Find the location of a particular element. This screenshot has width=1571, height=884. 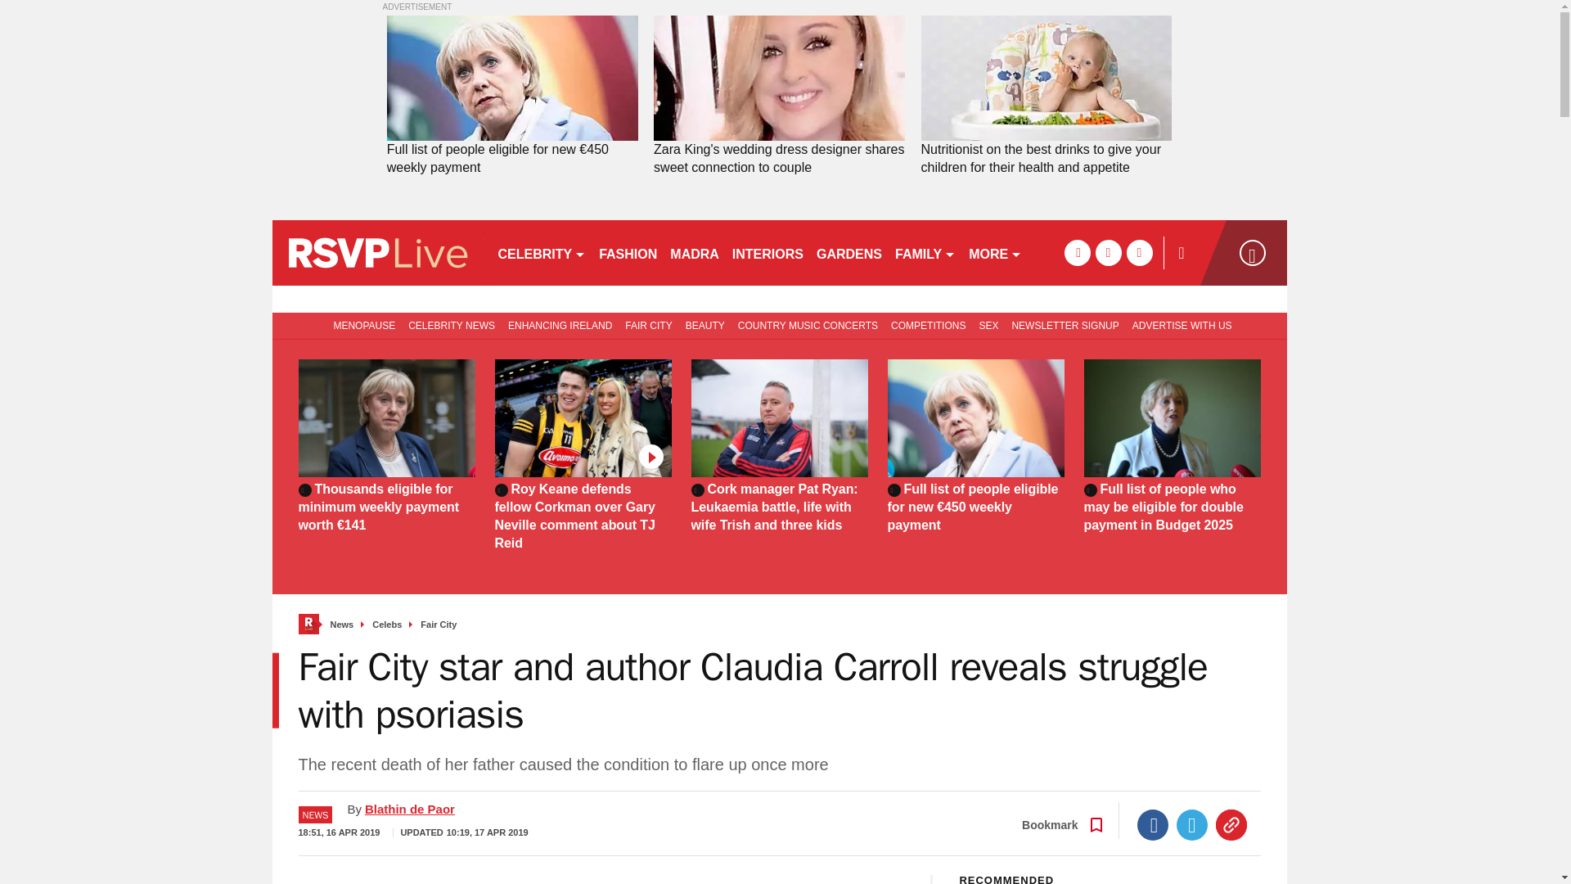

twitter is located at coordinates (1108, 252).